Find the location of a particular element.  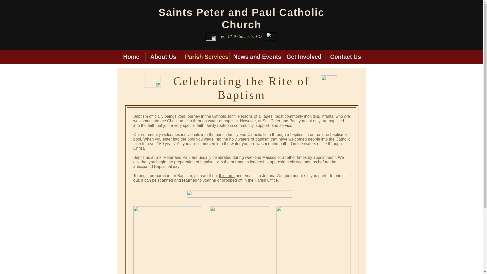

Home is located at coordinates (131, 57).